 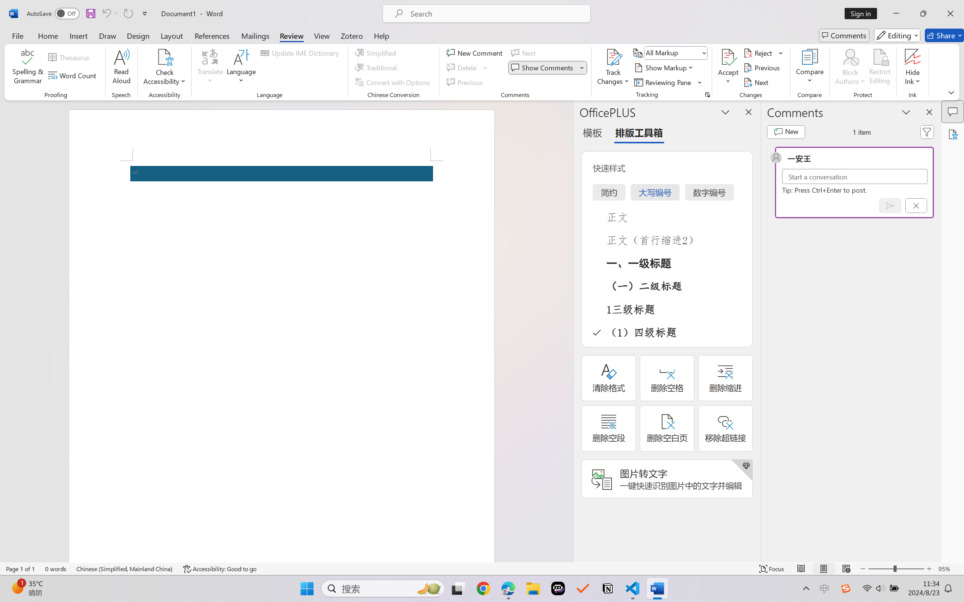 I want to click on Undo Apply Quick Style Set, so click(x=110, y=14).